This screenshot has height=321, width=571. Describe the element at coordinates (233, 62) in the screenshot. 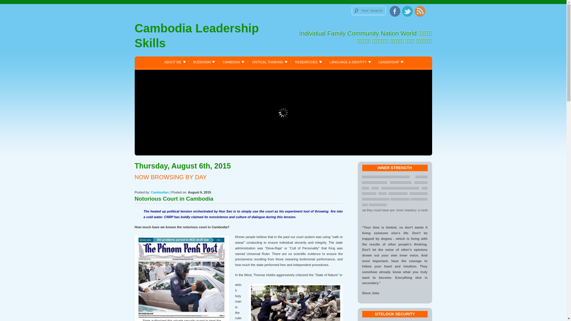

I see `CAMBODIA` at that location.